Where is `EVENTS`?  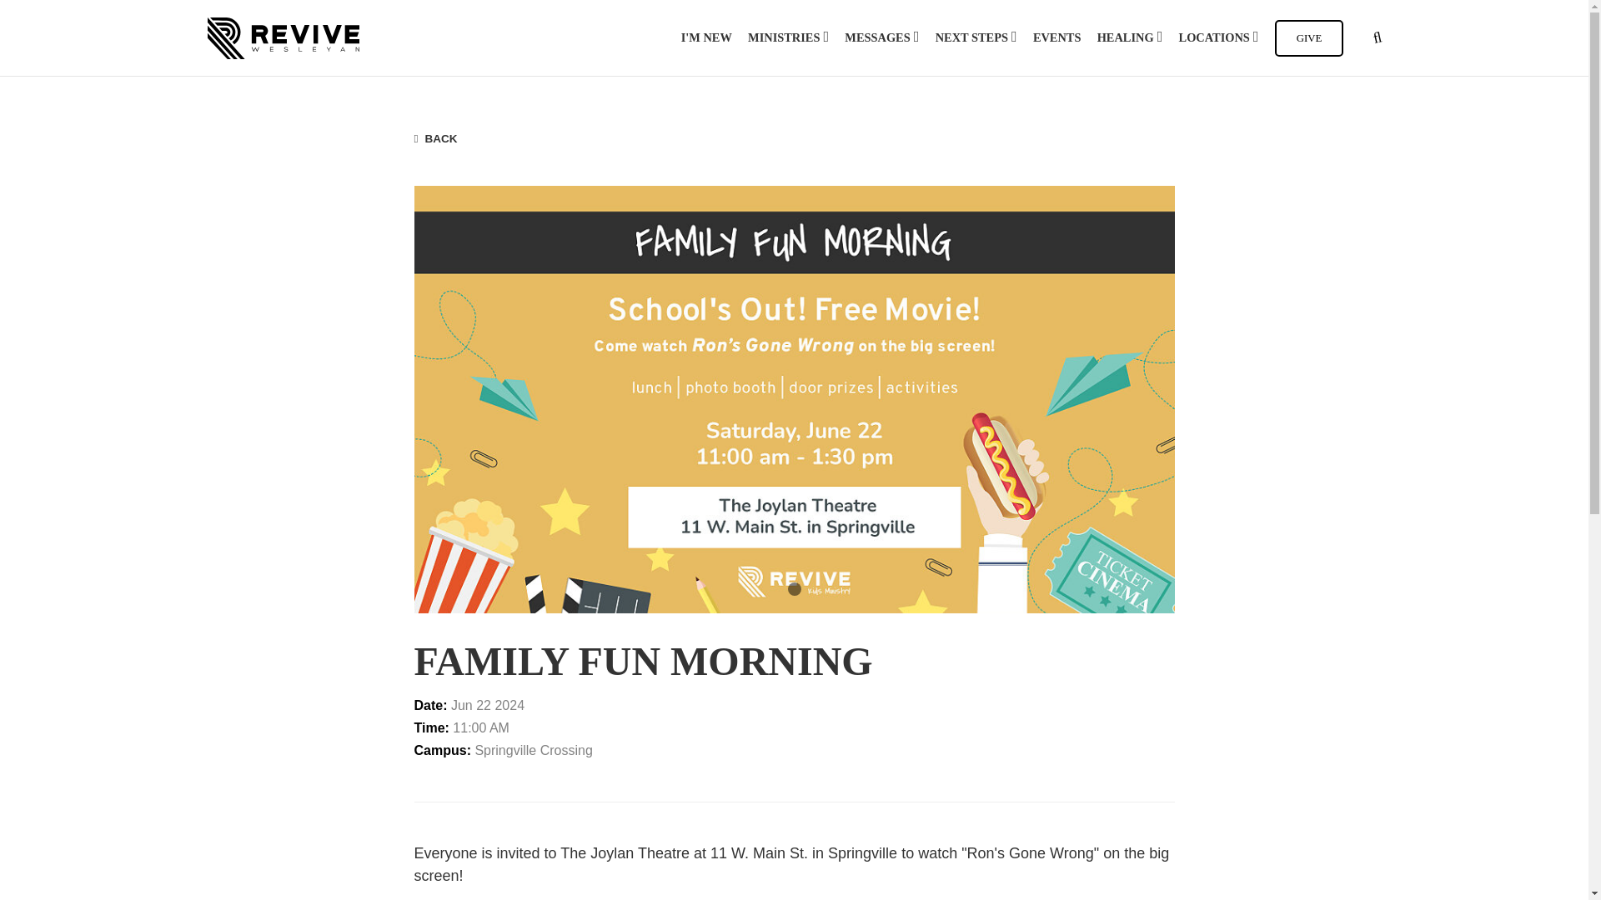
EVENTS is located at coordinates (1057, 38).